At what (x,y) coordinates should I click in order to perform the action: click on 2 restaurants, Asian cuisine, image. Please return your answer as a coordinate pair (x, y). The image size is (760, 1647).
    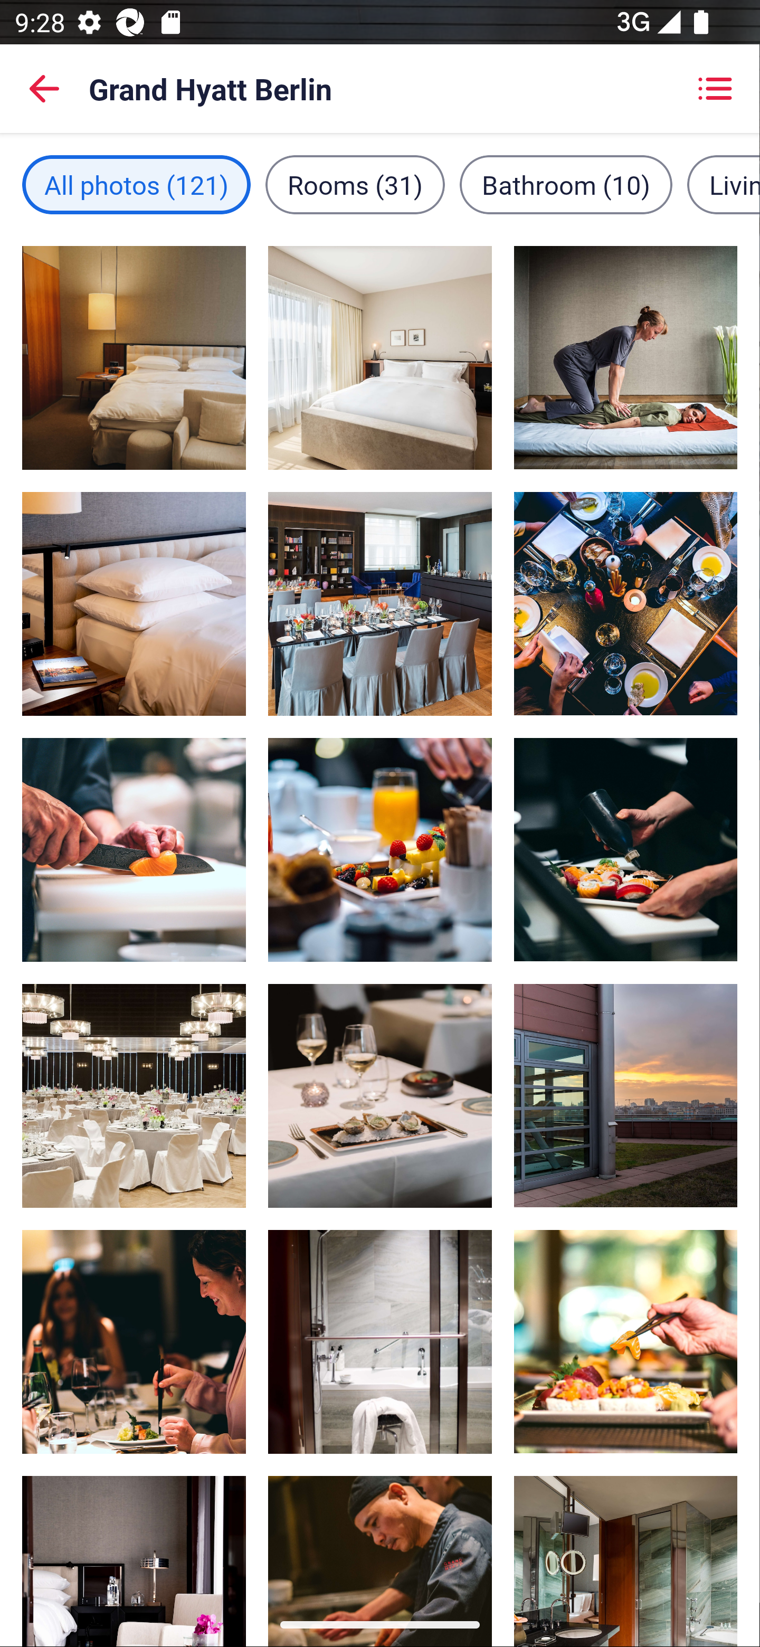
    Looking at the image, I should click on (380, 850).